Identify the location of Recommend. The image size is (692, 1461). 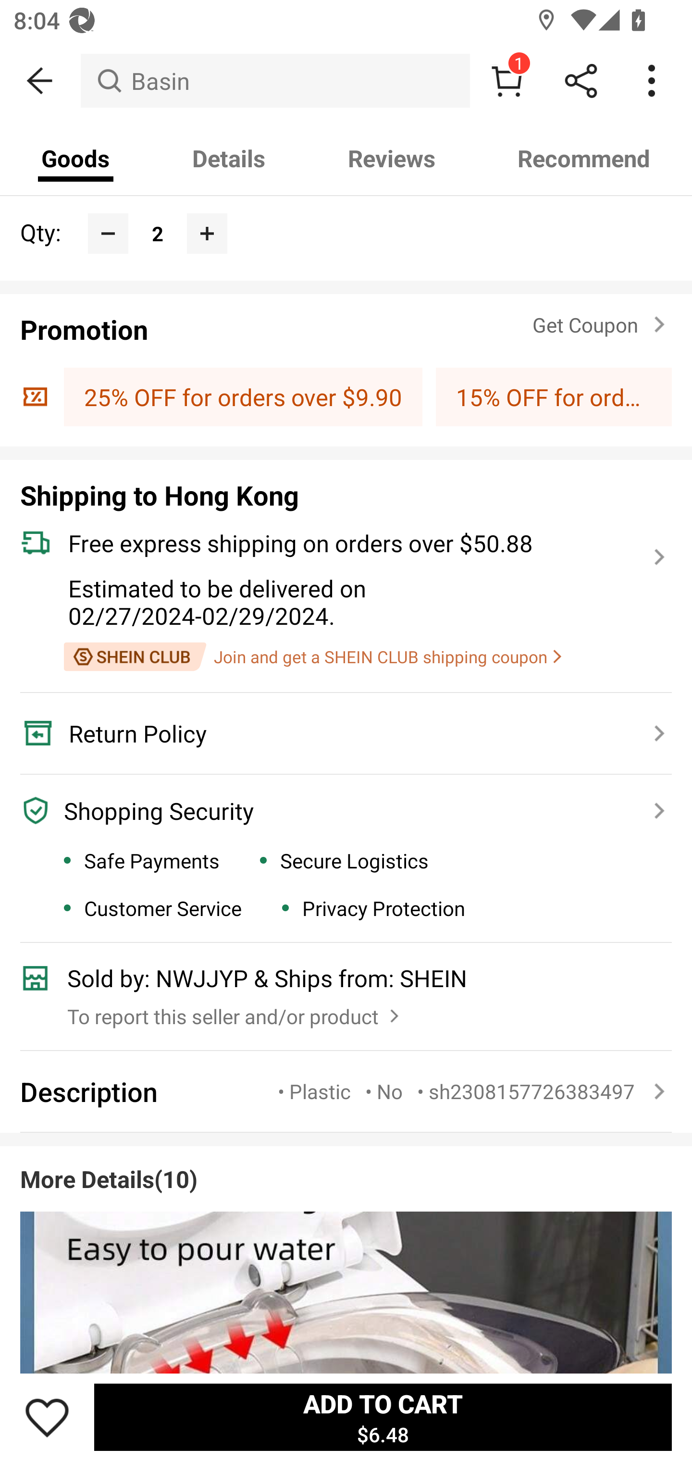
(584, 159).